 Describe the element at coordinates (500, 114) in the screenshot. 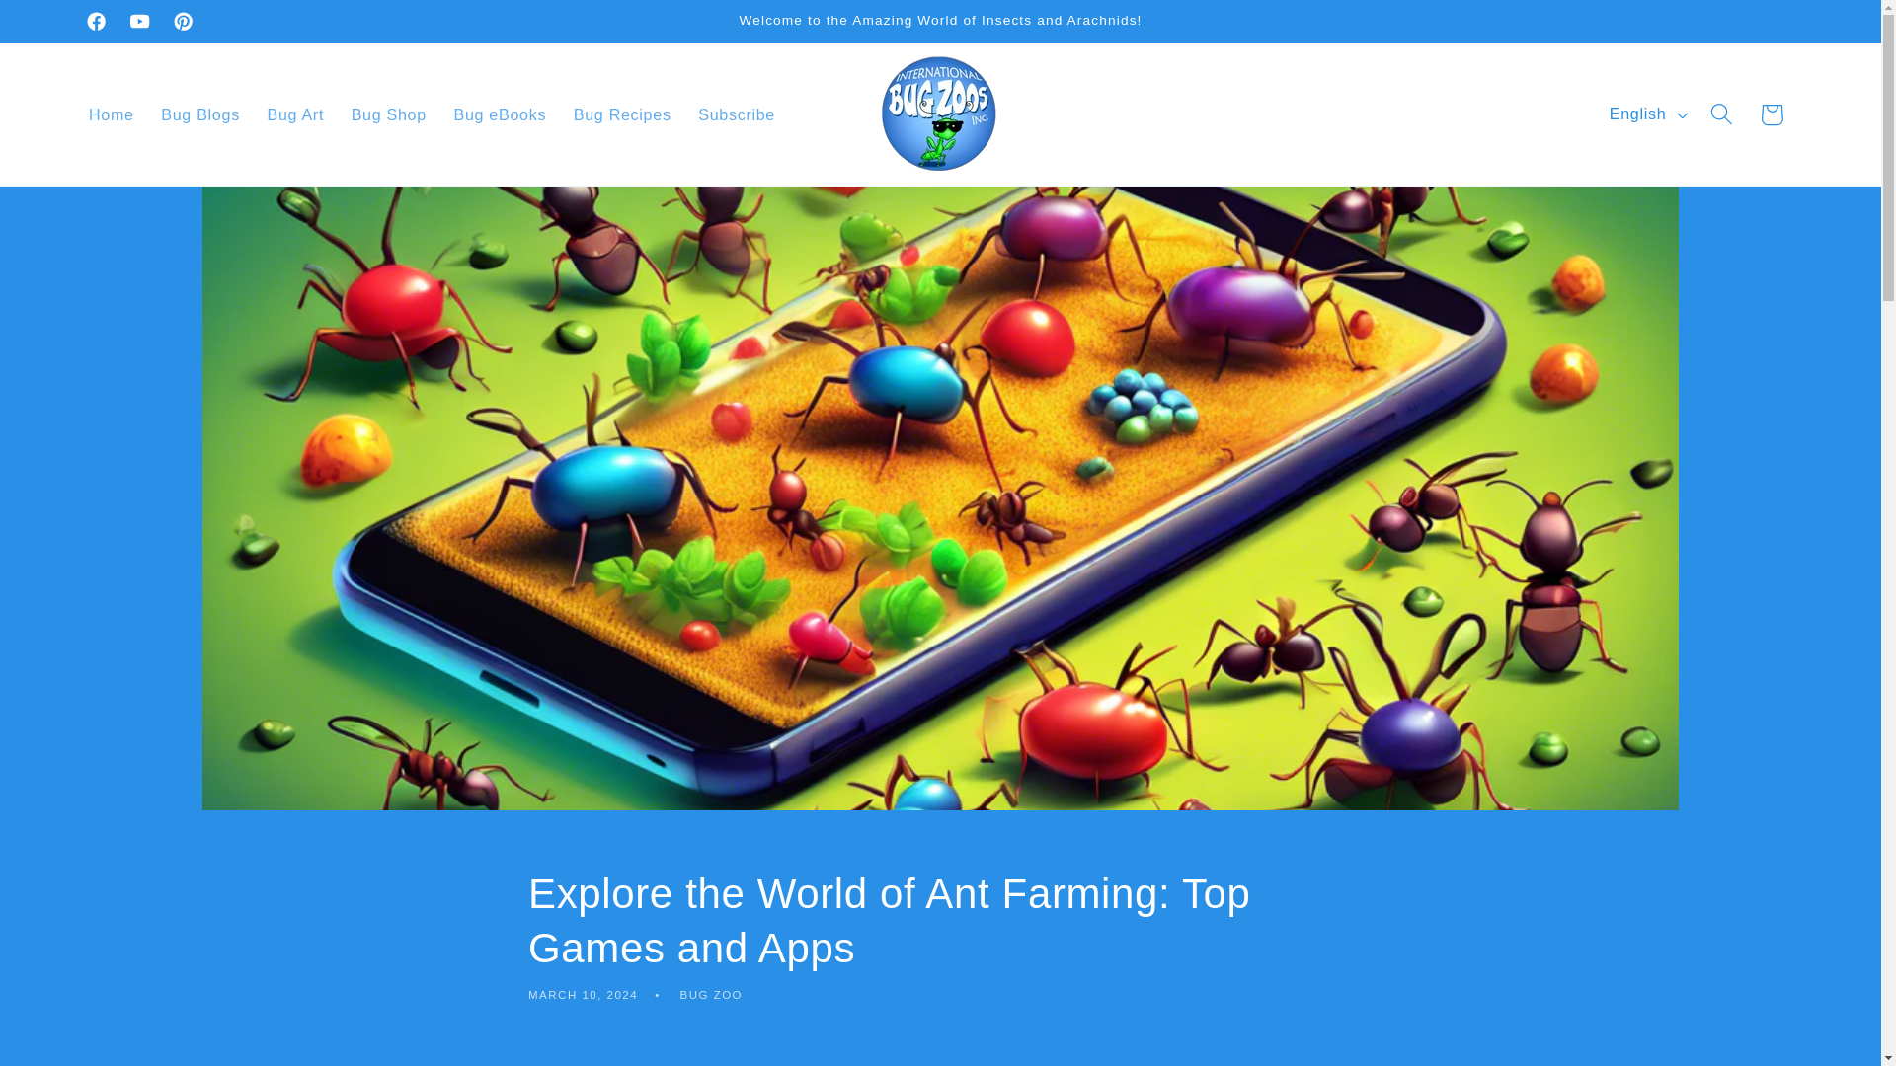

I see `Bug eBooks` at that location.